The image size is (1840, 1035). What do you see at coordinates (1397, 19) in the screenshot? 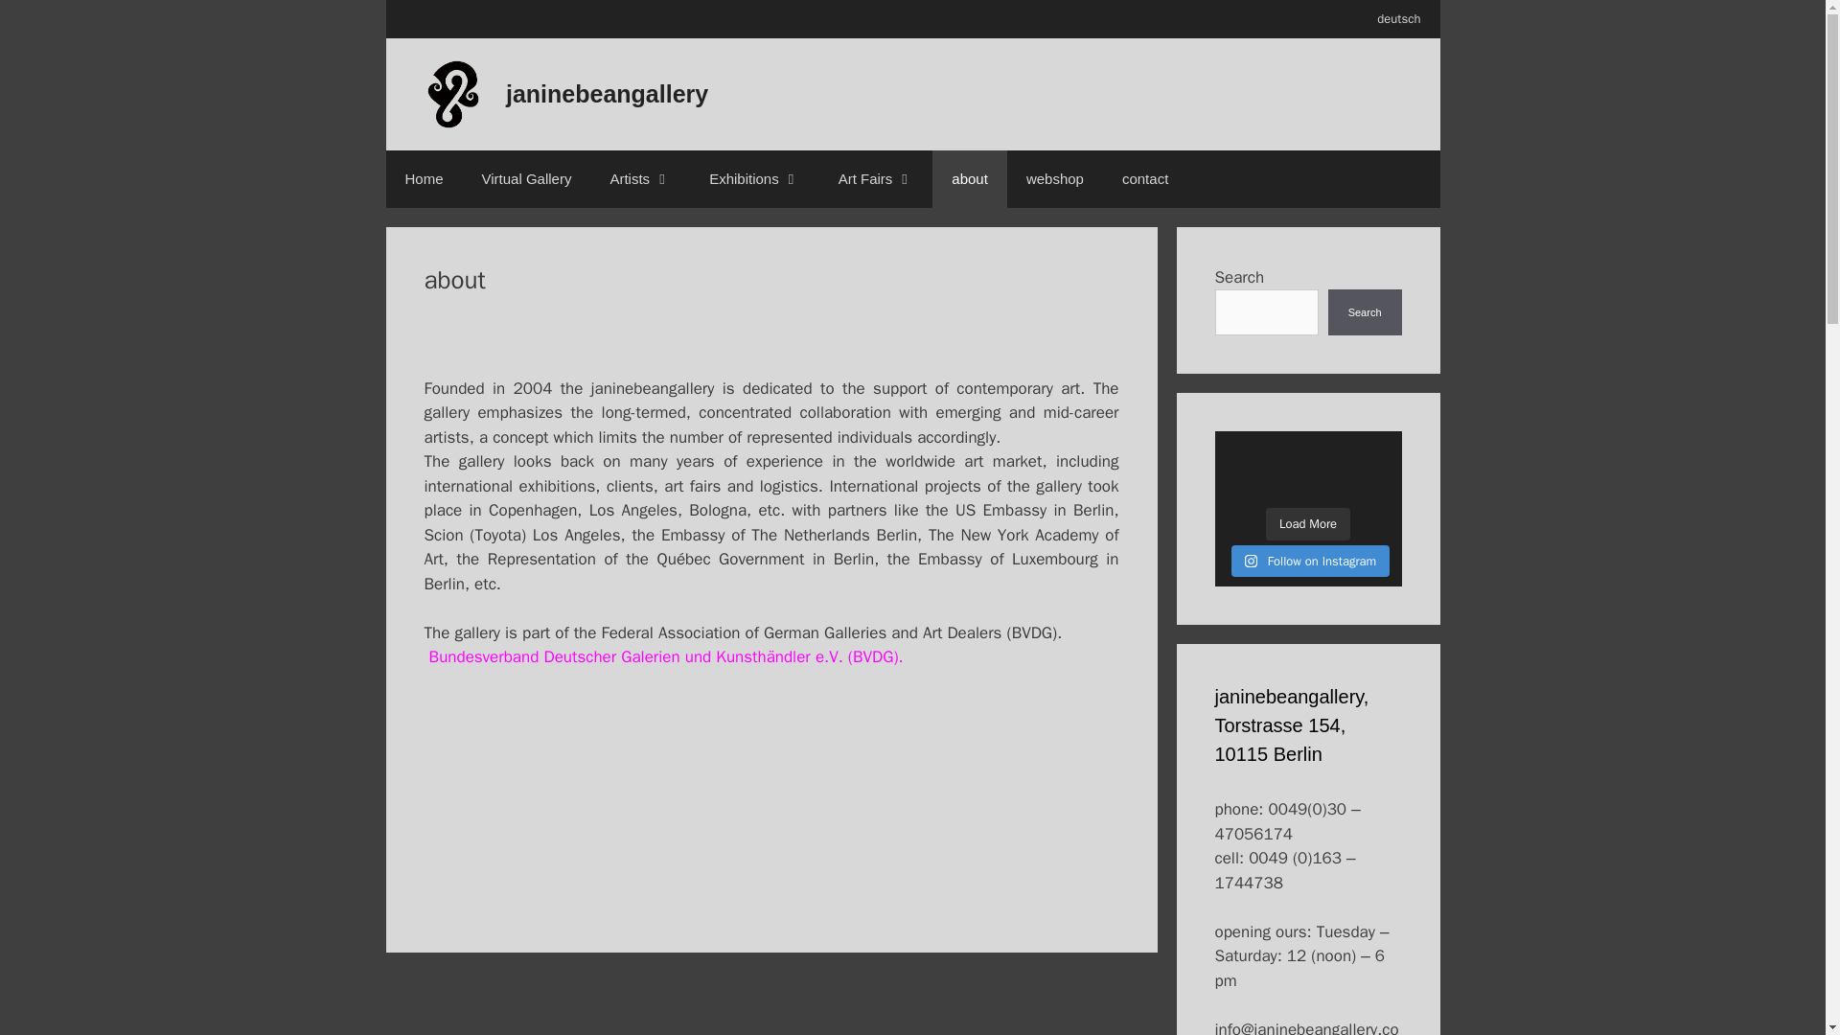
I see `deutsch` at bounding box center [1397, 19].